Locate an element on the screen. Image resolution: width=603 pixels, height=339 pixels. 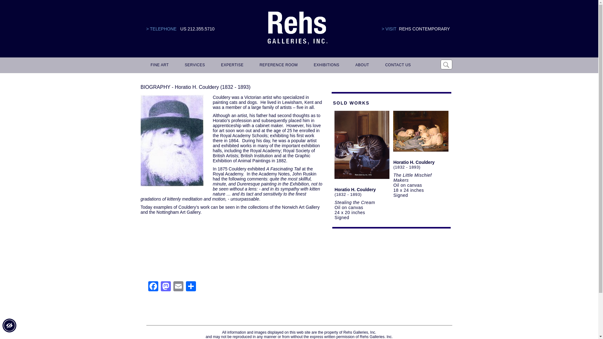
Mastodon is located at coordinates (166, 287).